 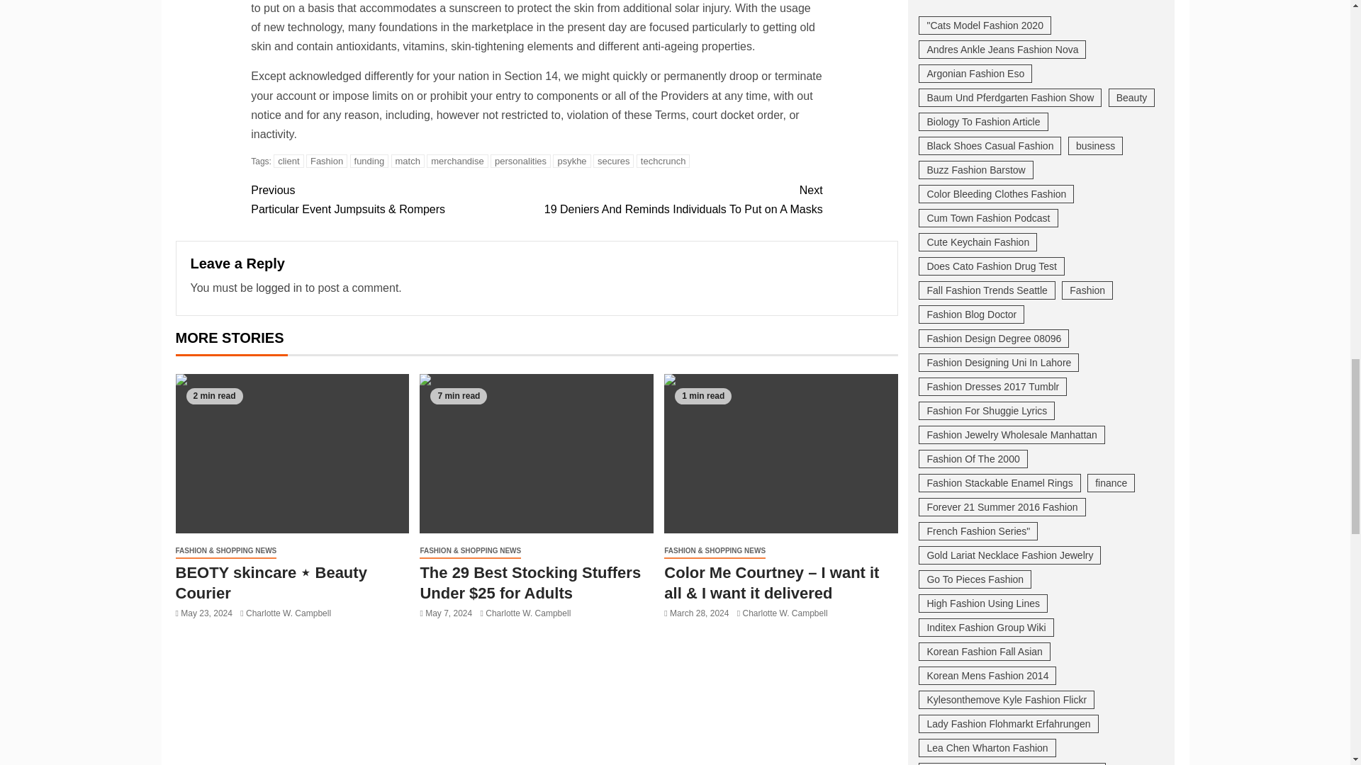 What do you see at coordinates (326, 161) in the screenshot?
I see `Fashion` at bounding box center [326, 161].